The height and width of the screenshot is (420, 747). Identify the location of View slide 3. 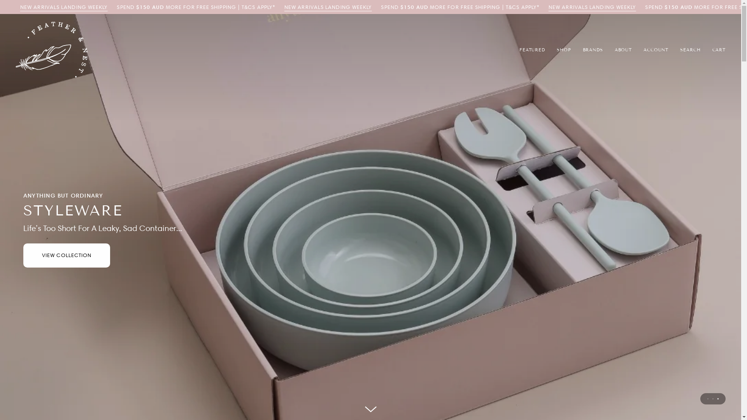
(718, 399).